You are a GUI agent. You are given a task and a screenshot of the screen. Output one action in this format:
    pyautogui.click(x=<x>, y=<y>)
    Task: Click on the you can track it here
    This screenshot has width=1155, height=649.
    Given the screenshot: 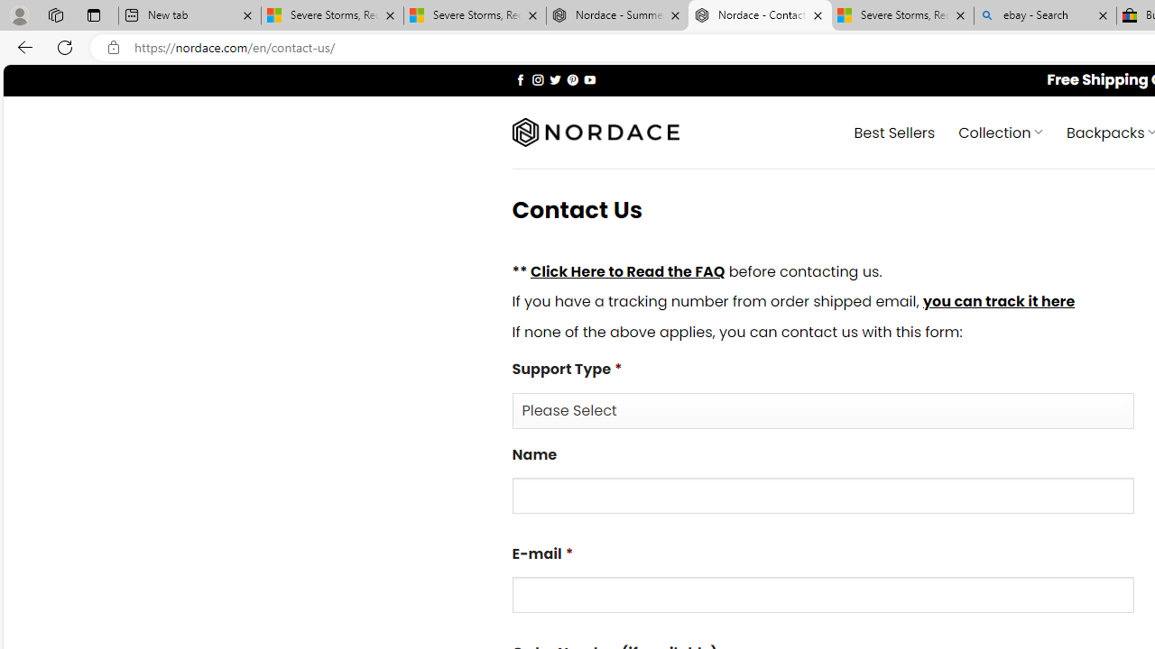 What is the action you would take?
    pyautogui.click(x=998, y=302)
    